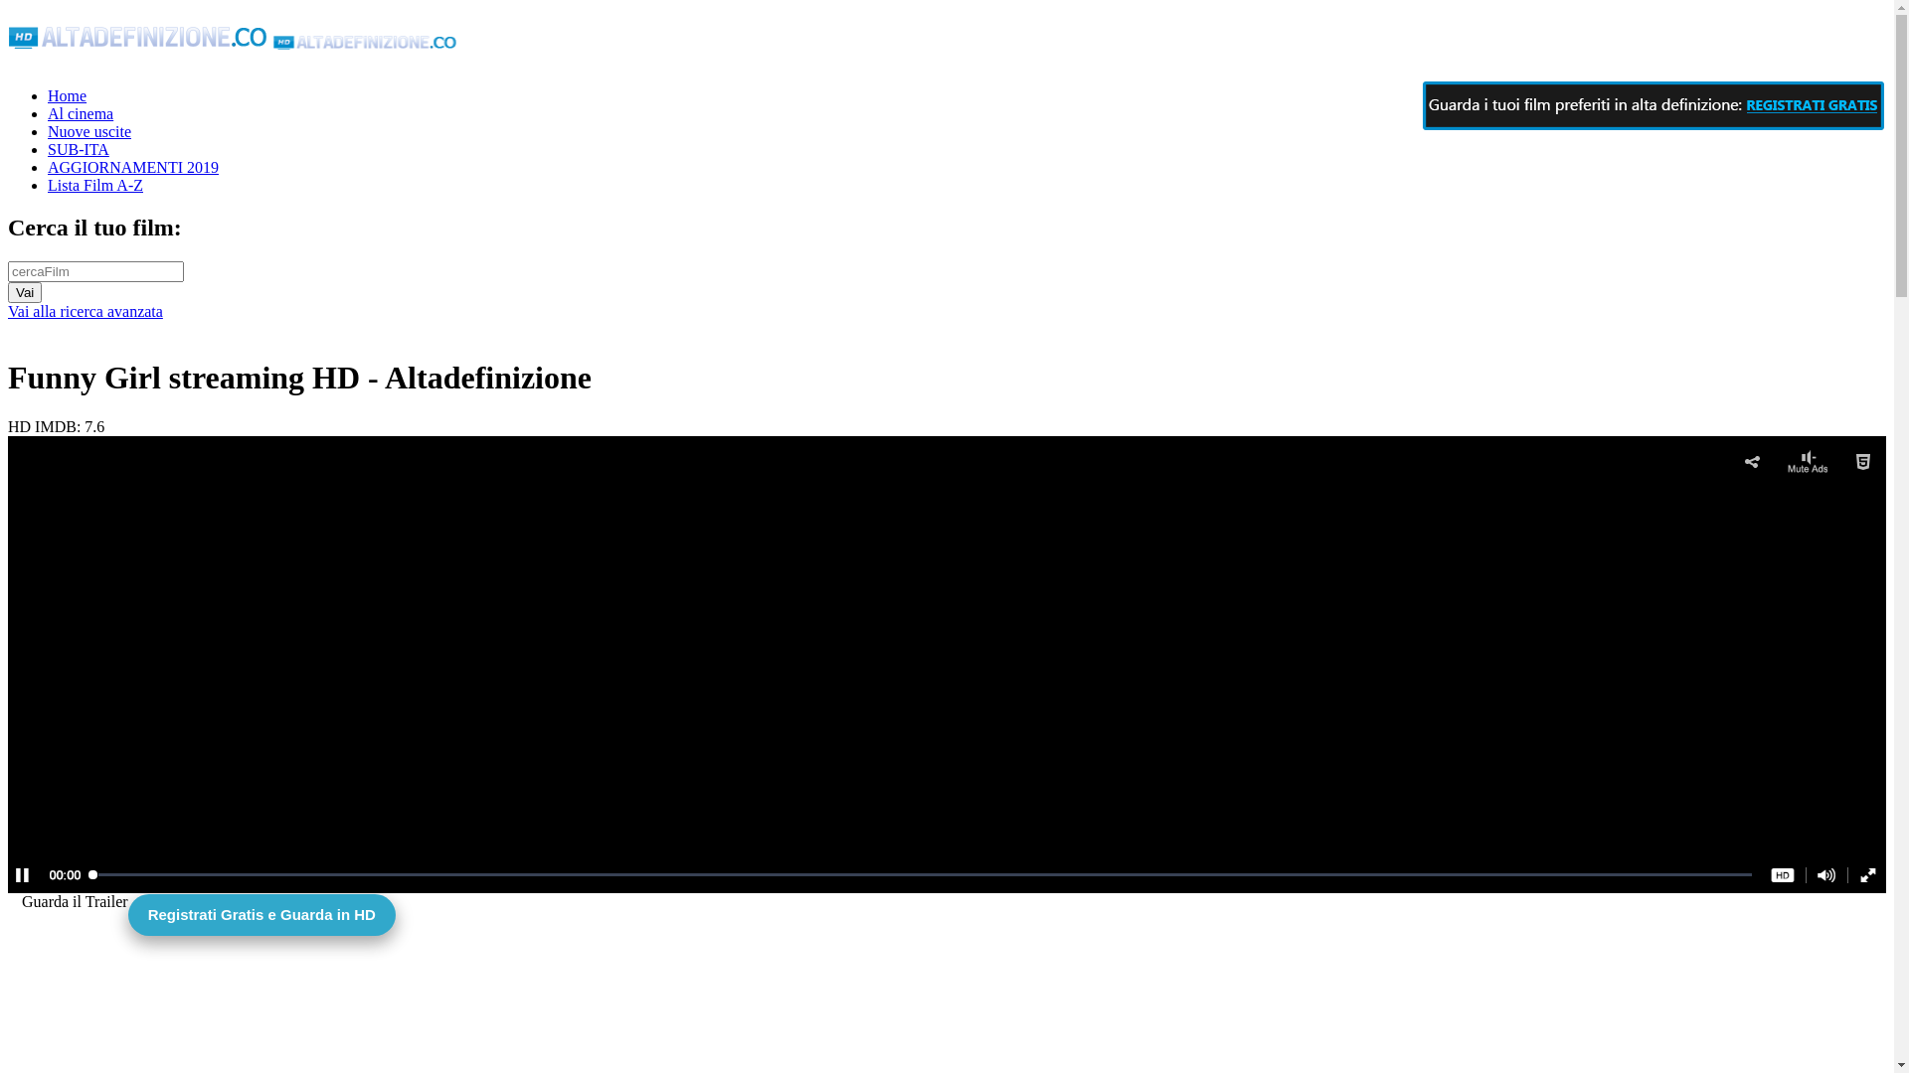  What do you see at coordinates (86, 312) in the screenshot?
I see `Vai alla ricerca avanzata` at bounding box center [86, 312].